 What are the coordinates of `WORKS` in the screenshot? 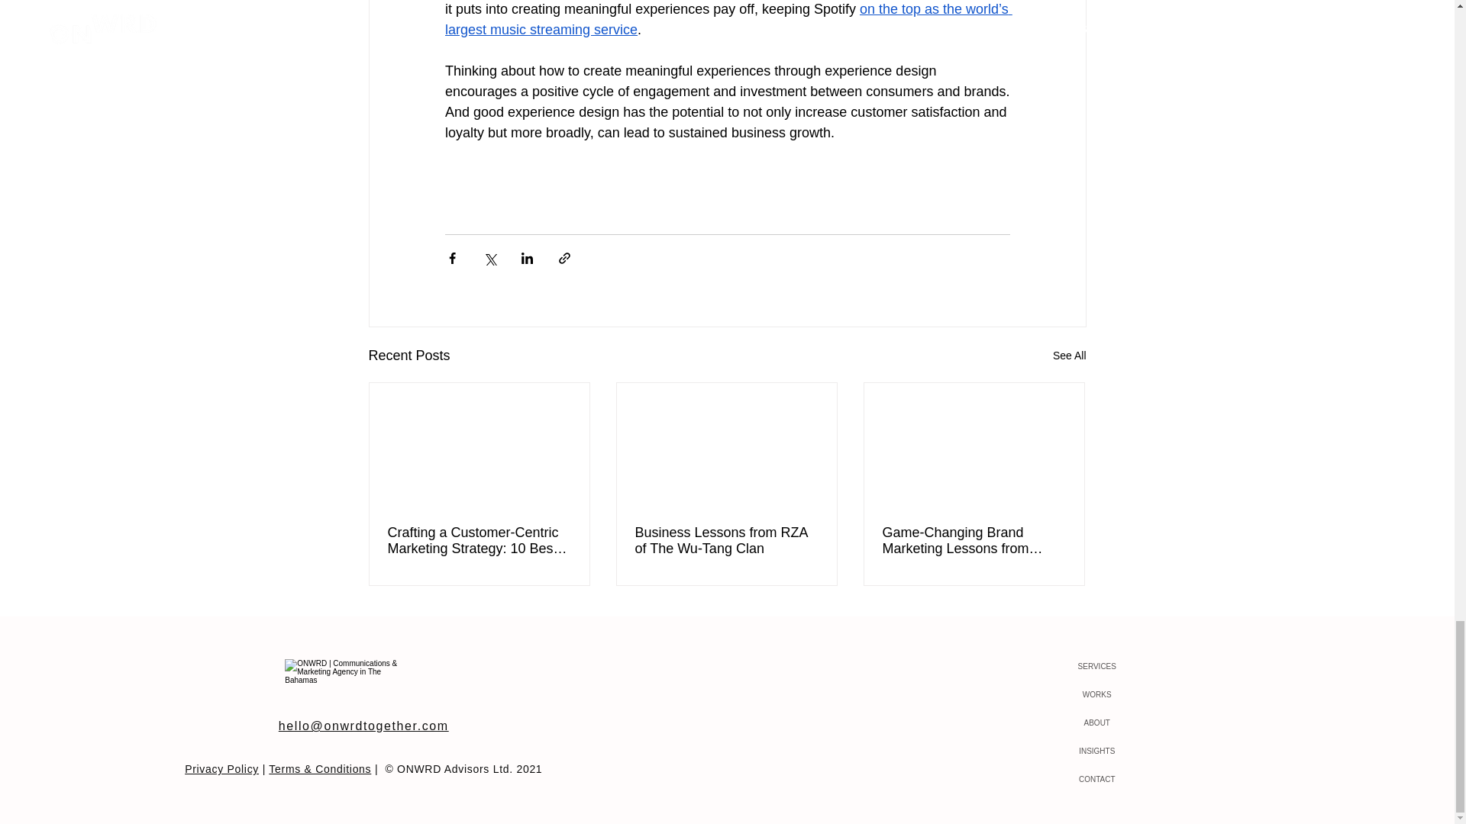 It's located at (1096, 694).